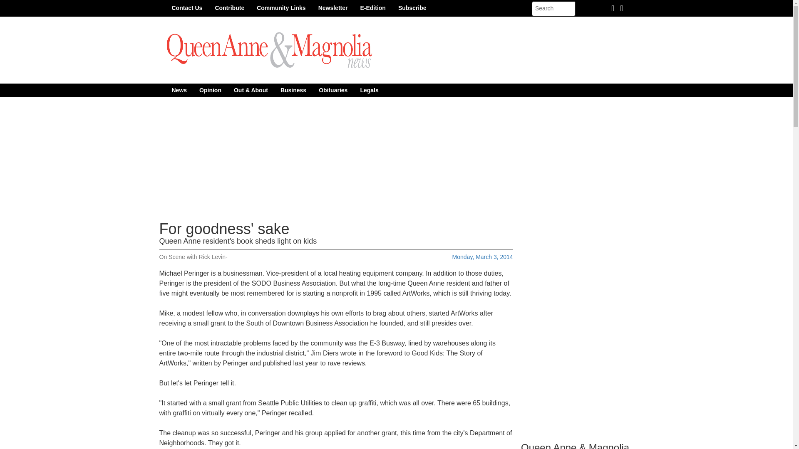 The height and width of the screenshot is (449, 799). What do you see at coordinates (187, 7) in the screenshot?
I see `Contact Us` at bounding box center [187, 7].